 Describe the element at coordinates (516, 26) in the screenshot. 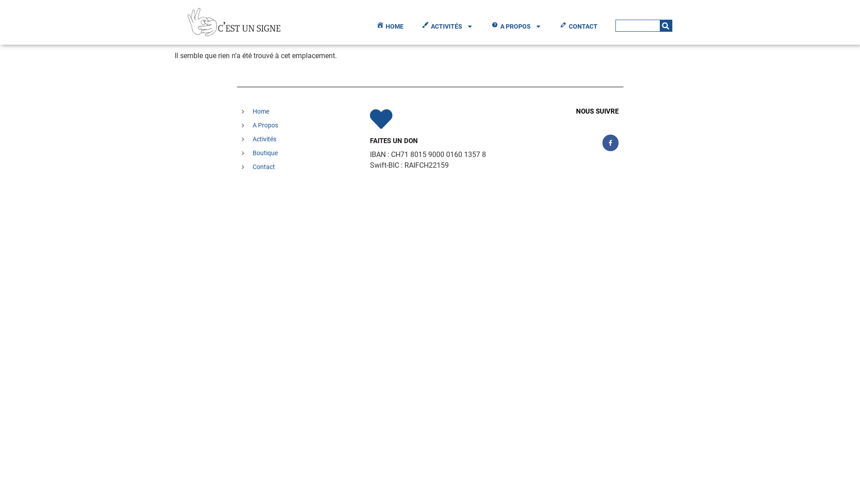

I see `A PROPOS` at that location.